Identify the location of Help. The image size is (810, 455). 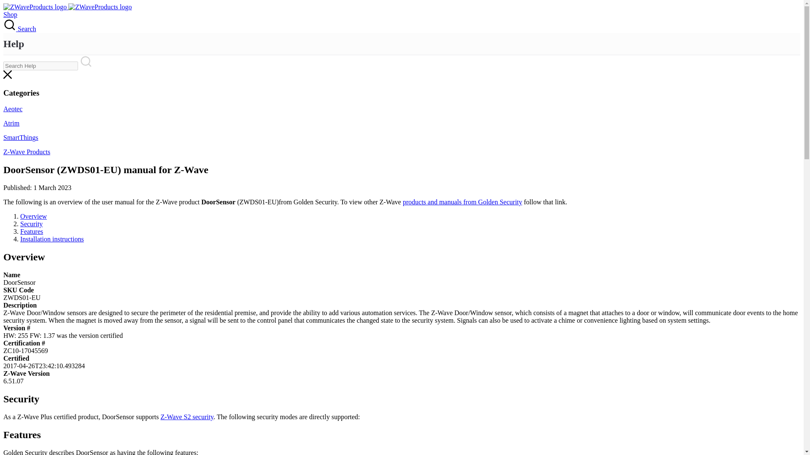
(13, 44).